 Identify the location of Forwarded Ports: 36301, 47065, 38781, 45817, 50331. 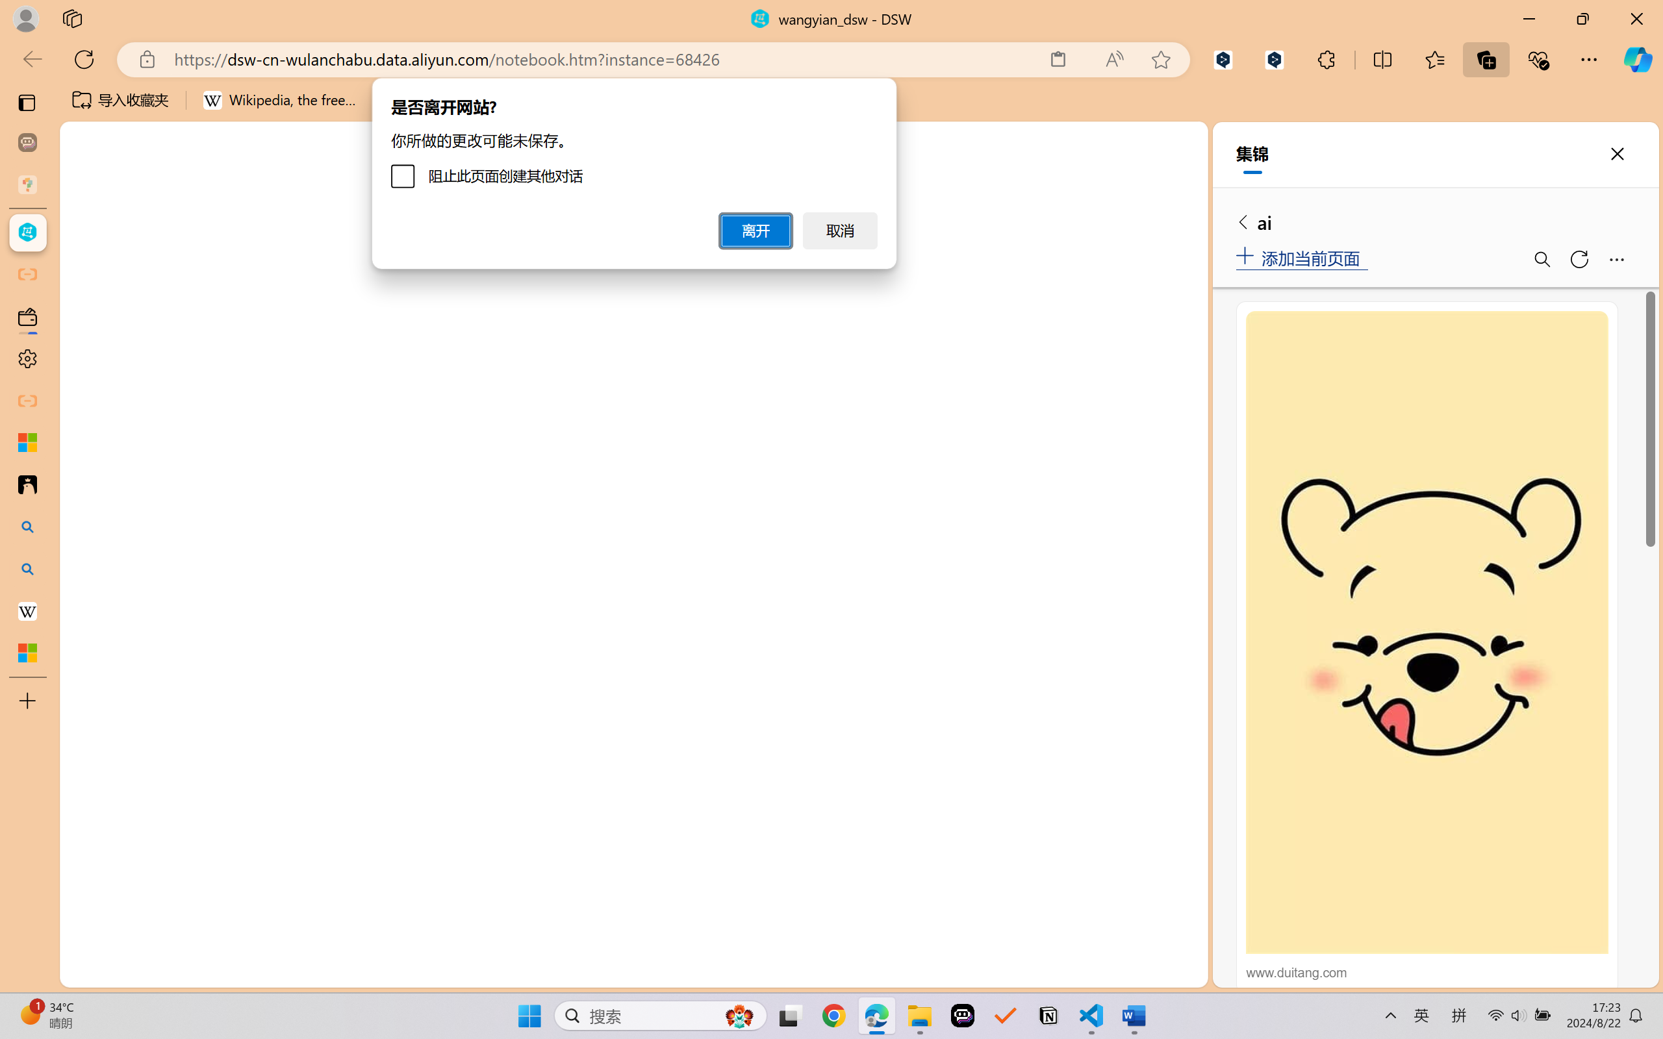
(201, 973).